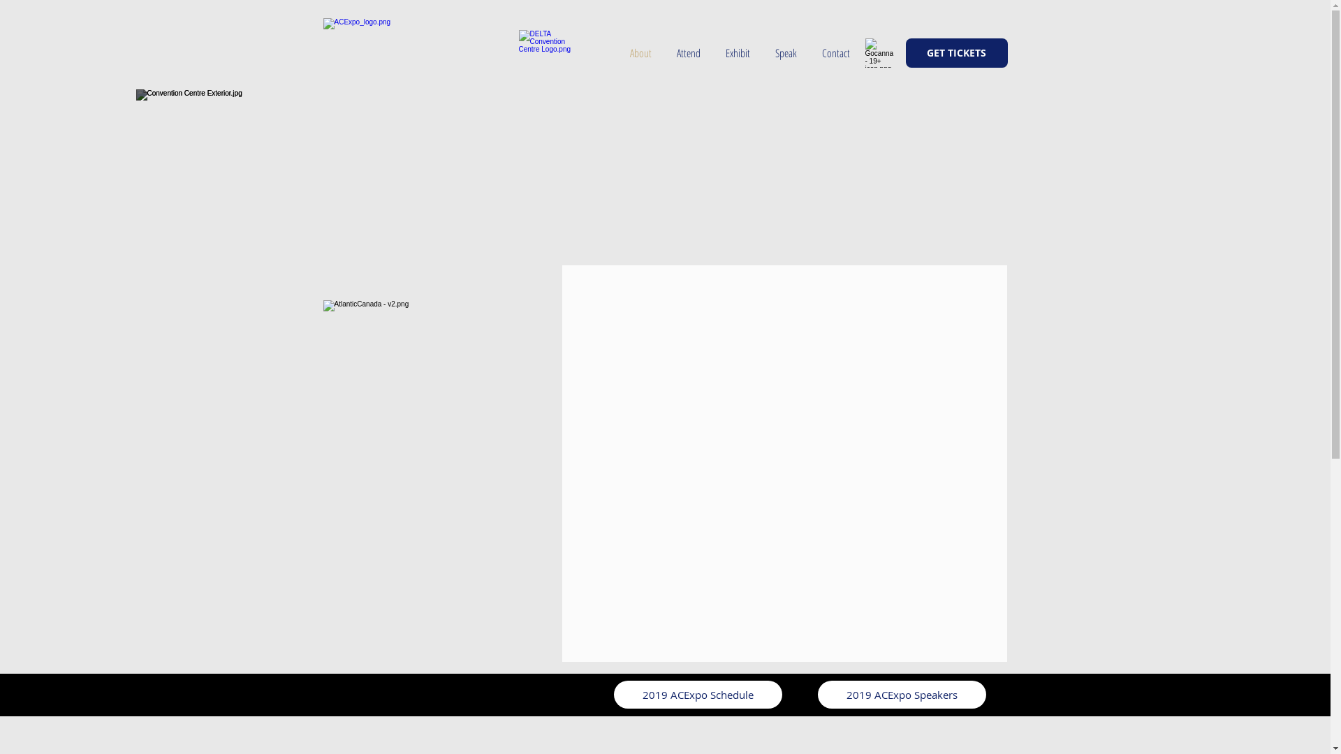  Describe the element at coordinates (772, 17) in the screenshot. I see `Embedded Content` at that location.